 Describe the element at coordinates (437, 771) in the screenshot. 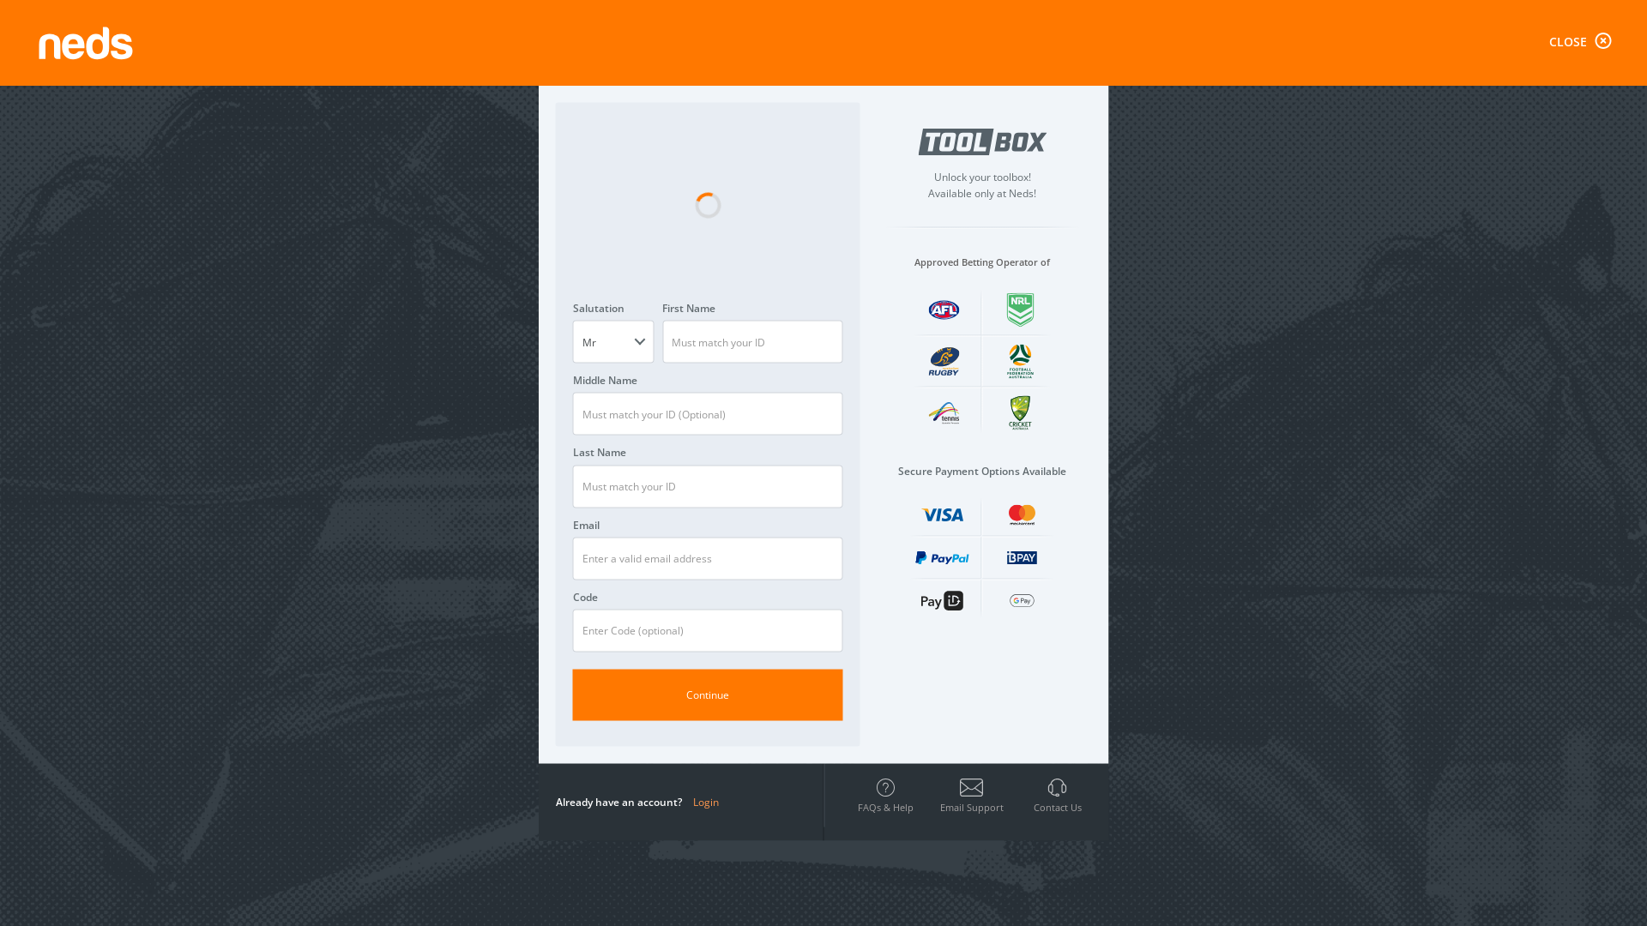

I see `Futures` at that location.